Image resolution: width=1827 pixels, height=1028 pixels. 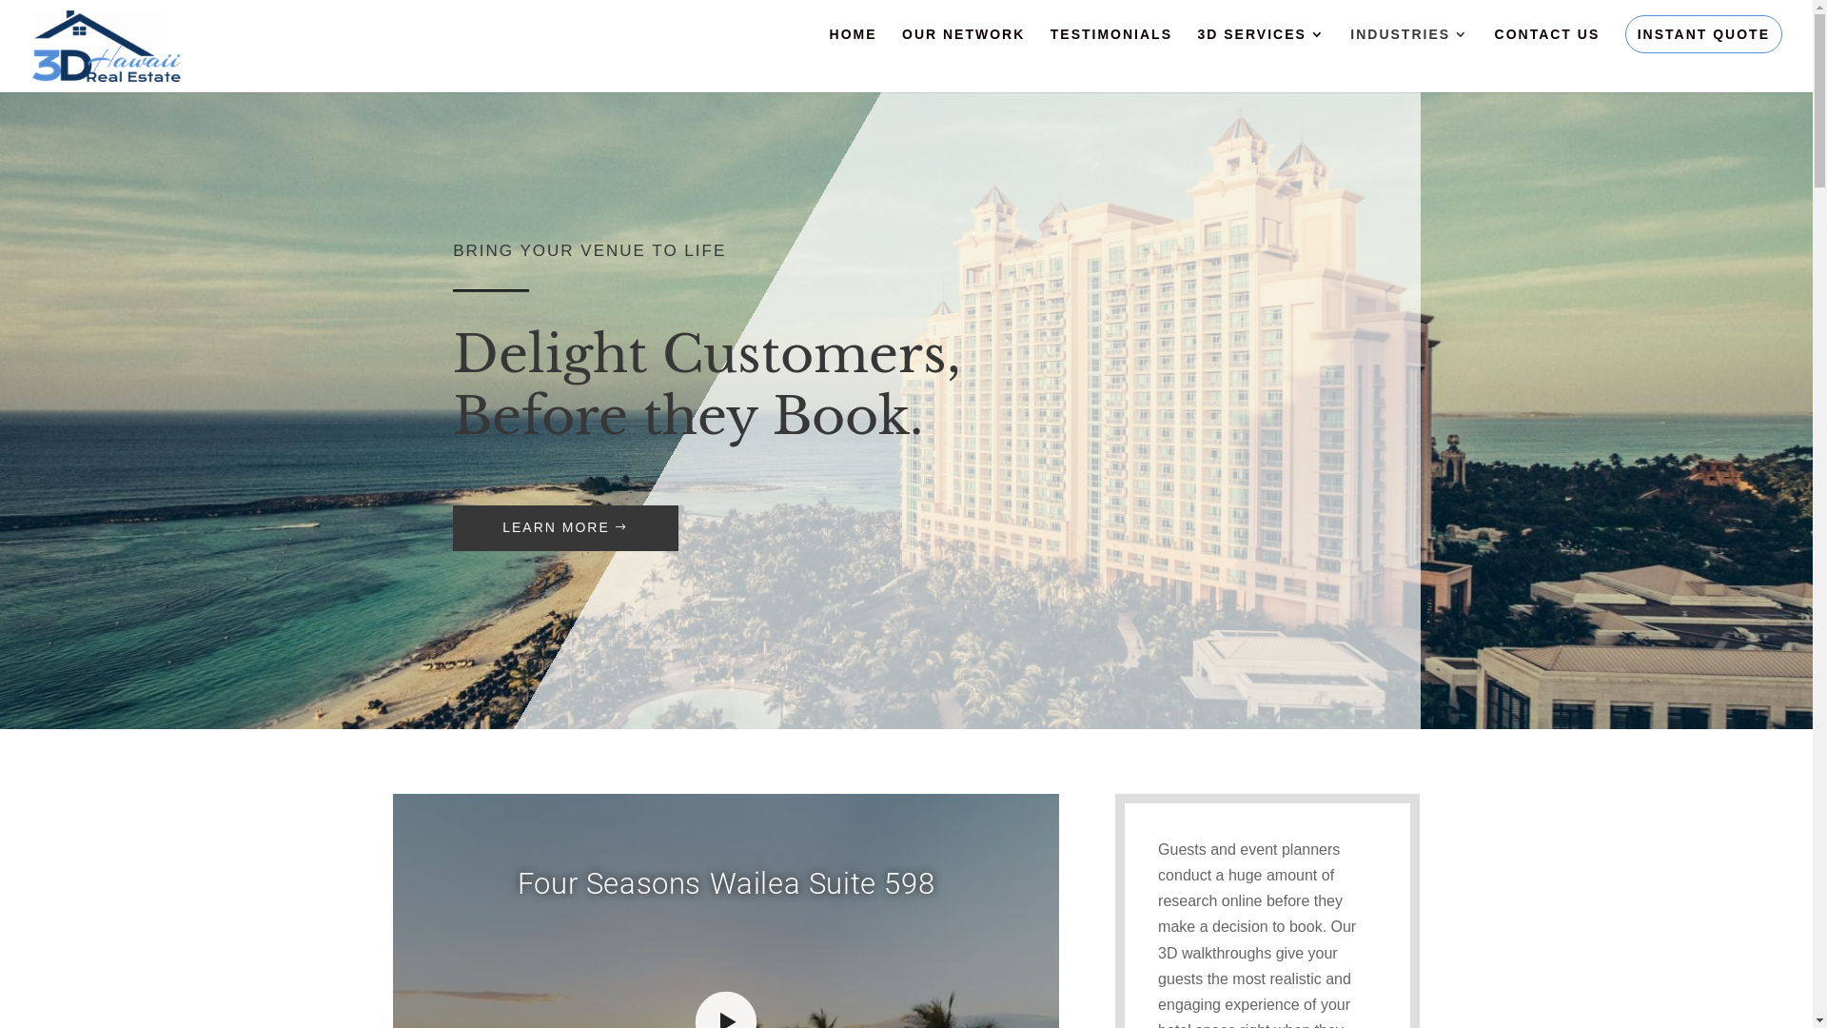 What do you see at coordinates (1111, 60) in the screenshot?
I see `TESTIMONIALS` at bounding box center [1111, 60].